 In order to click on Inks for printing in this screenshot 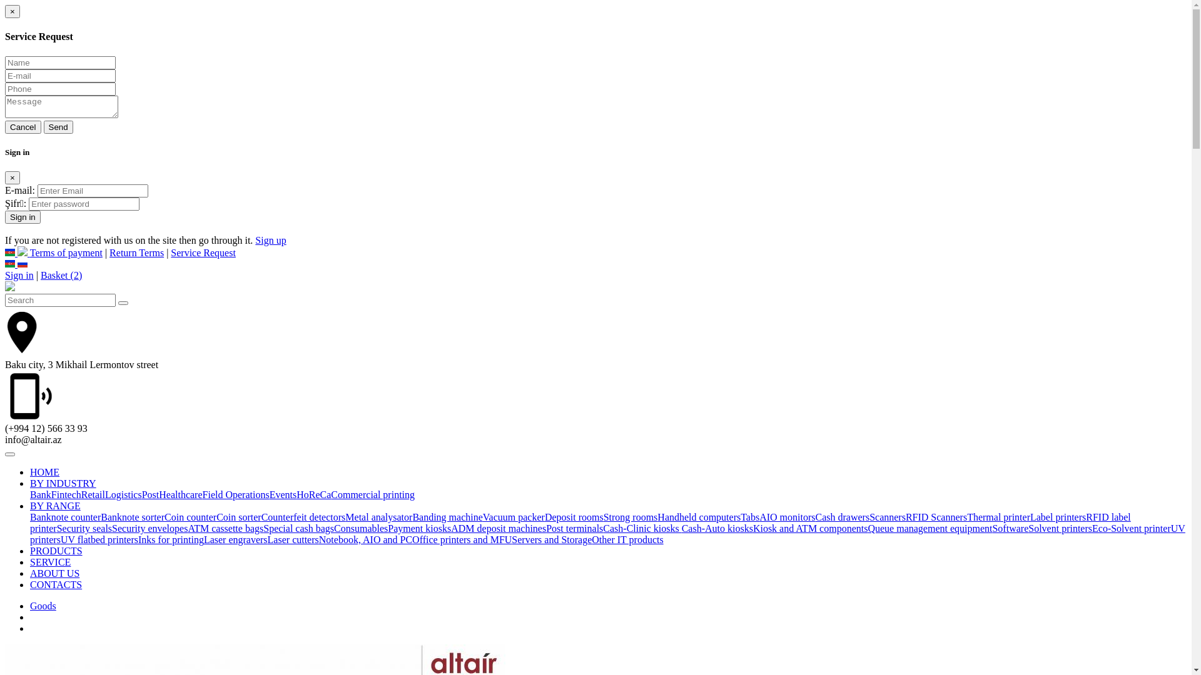, I will do `click(171, 540)`.